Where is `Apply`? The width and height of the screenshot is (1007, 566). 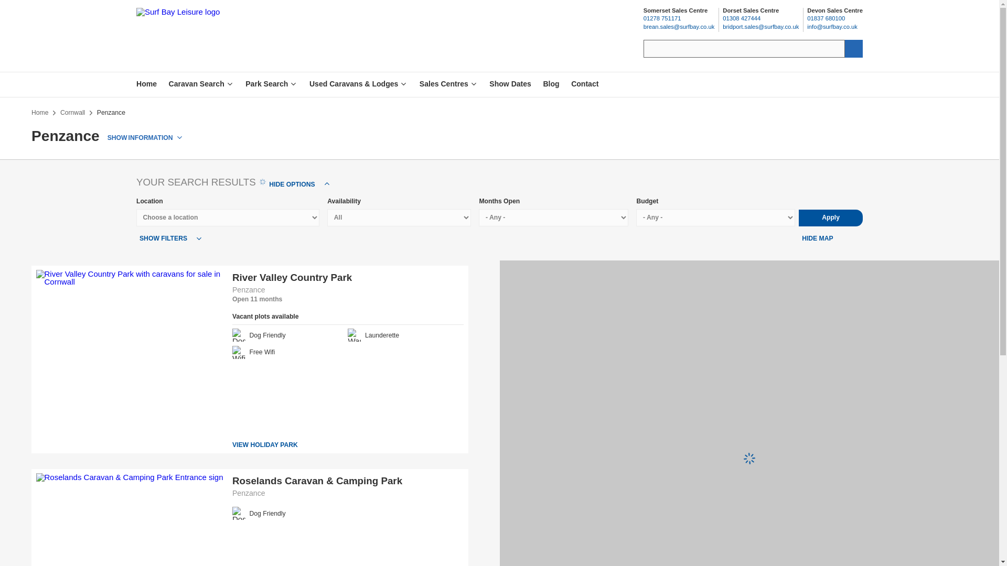
Apply is located at coordinates (40, 113).